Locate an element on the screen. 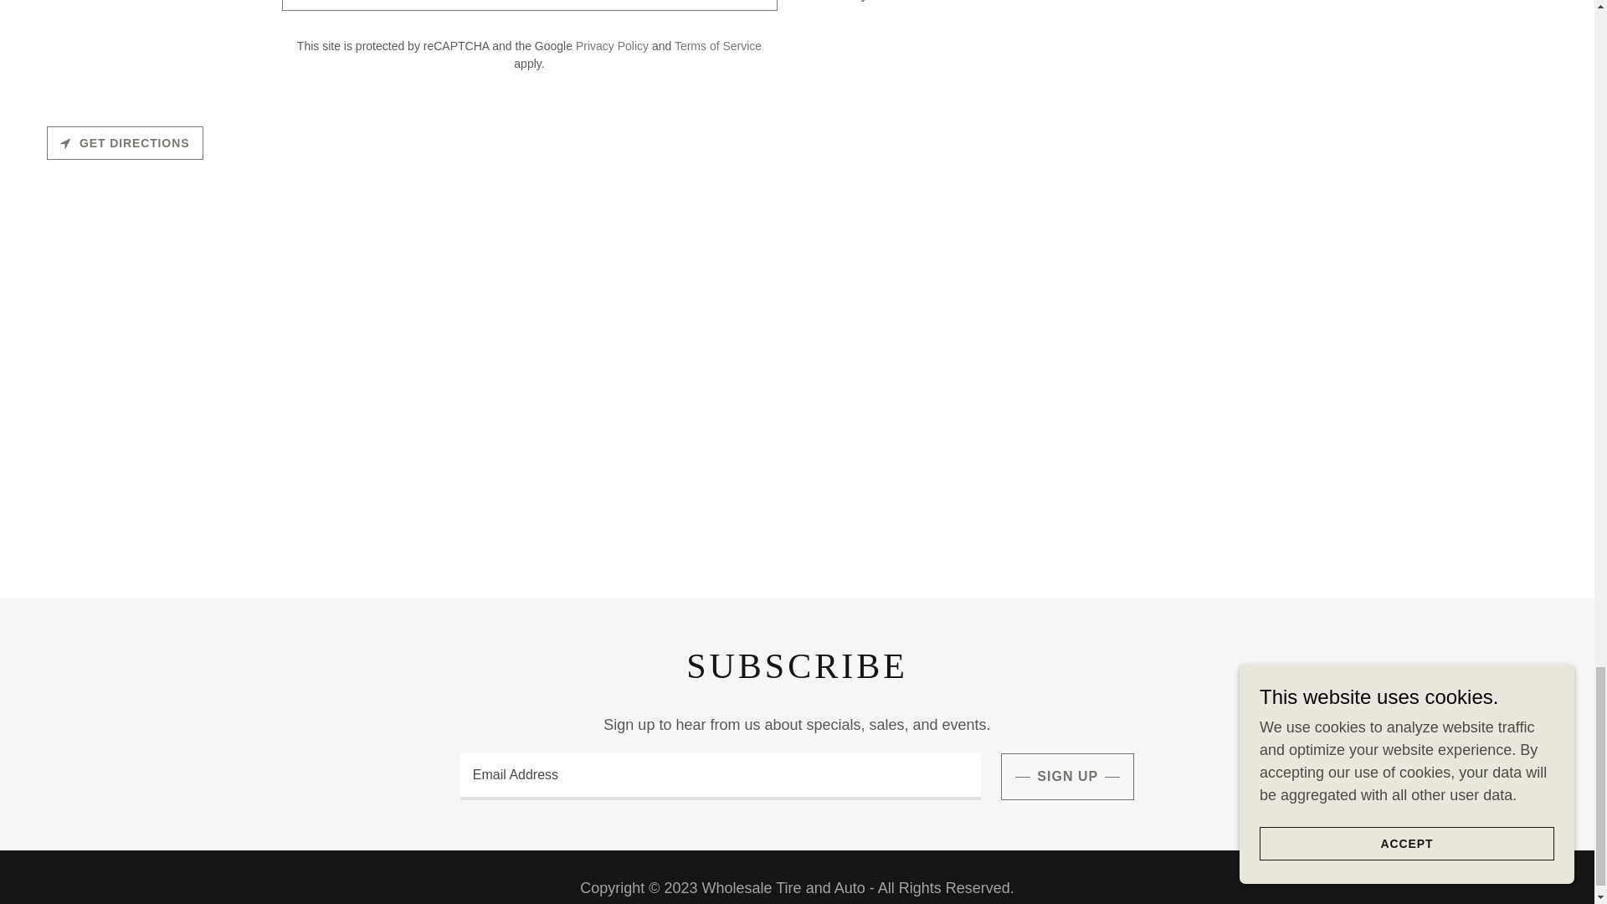 Image resolution: width=1607 pixels, height=904 pixels. SEND is located at coordinates (529, 5).